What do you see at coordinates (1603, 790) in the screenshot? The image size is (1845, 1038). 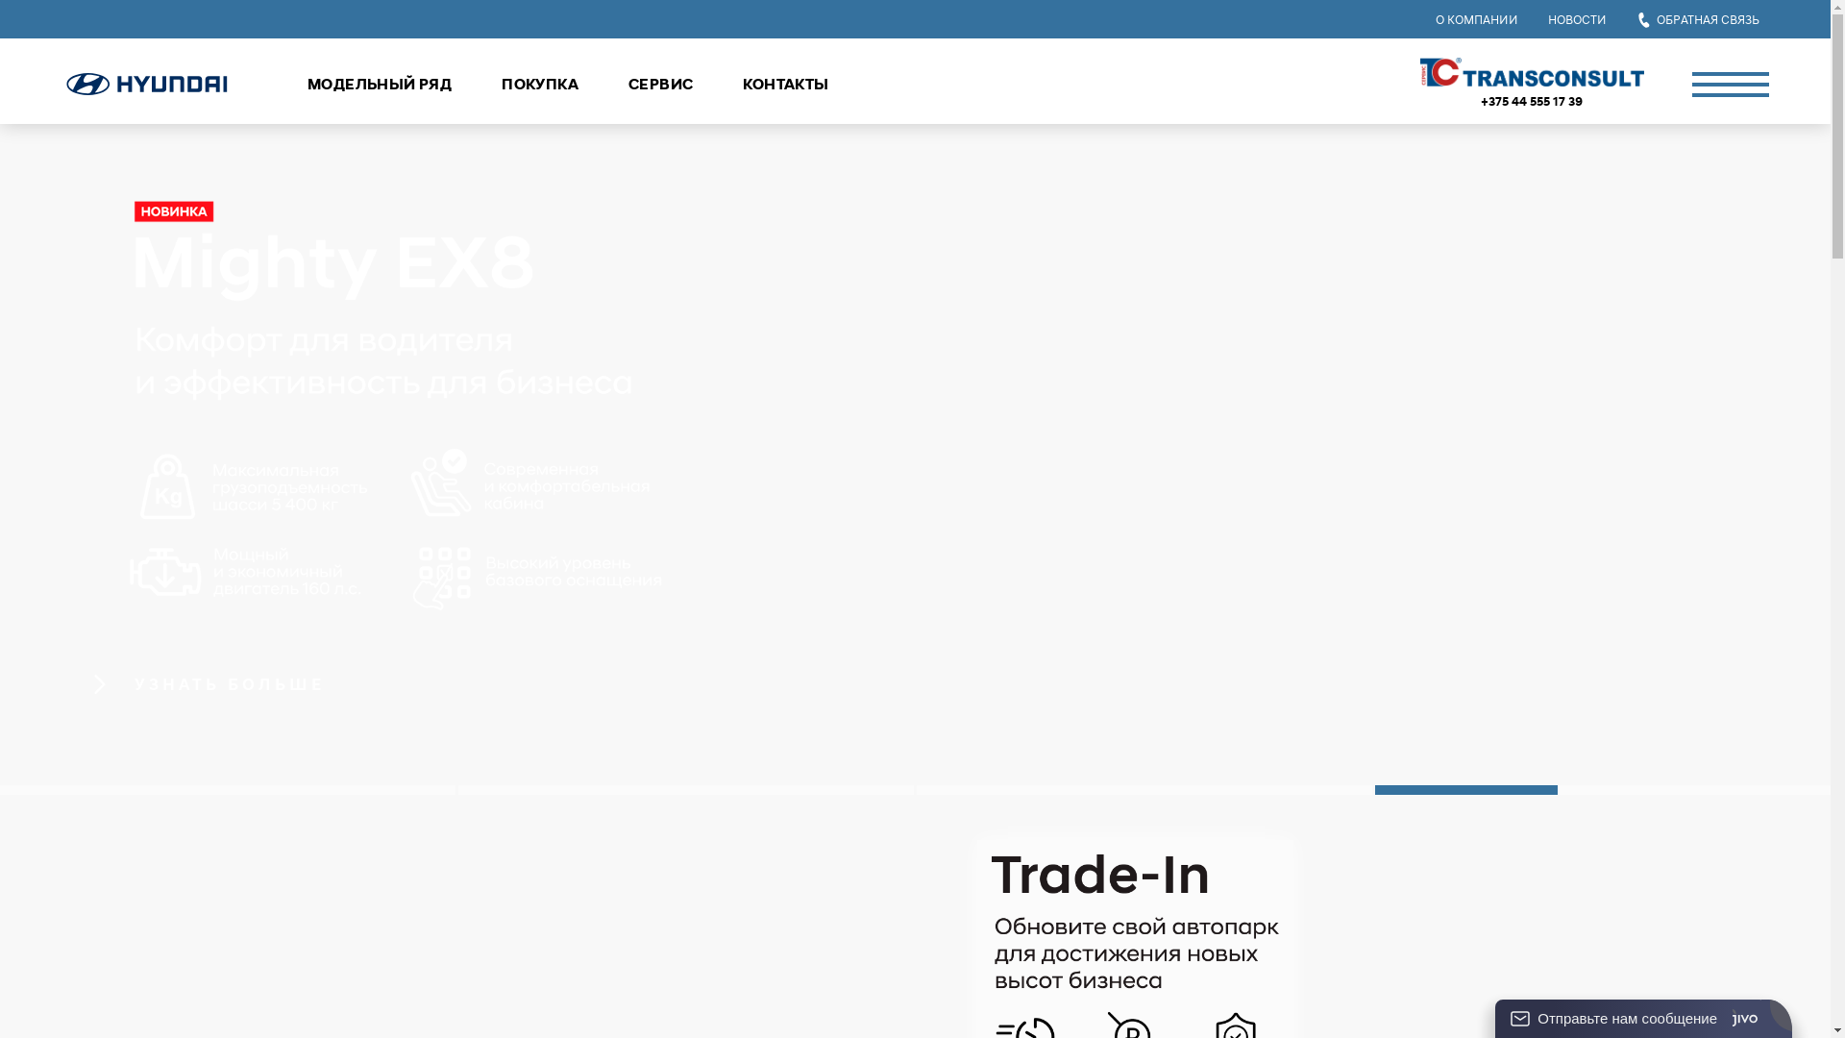 I see `4` at bounding box center [1603, 790].